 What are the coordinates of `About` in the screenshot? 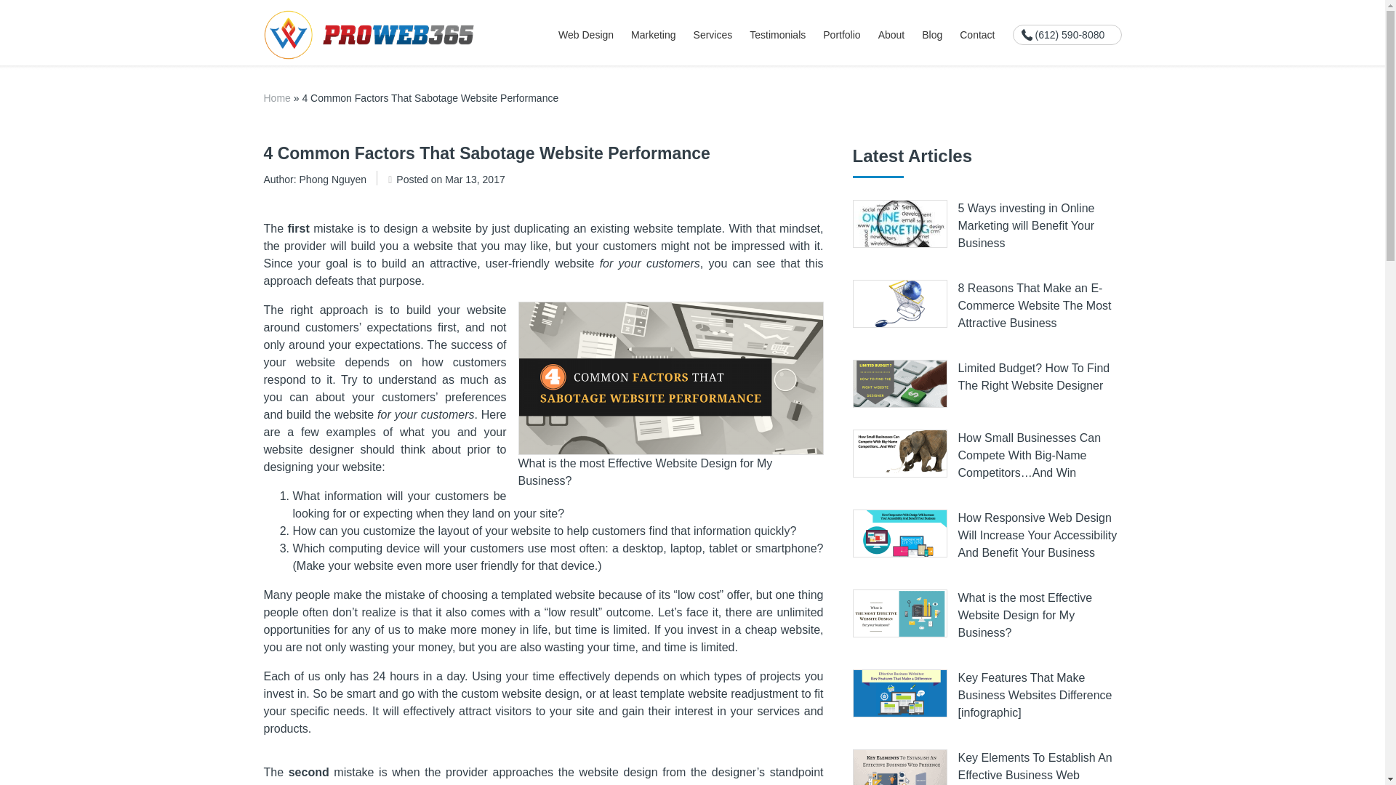 It's located at (891, 35).